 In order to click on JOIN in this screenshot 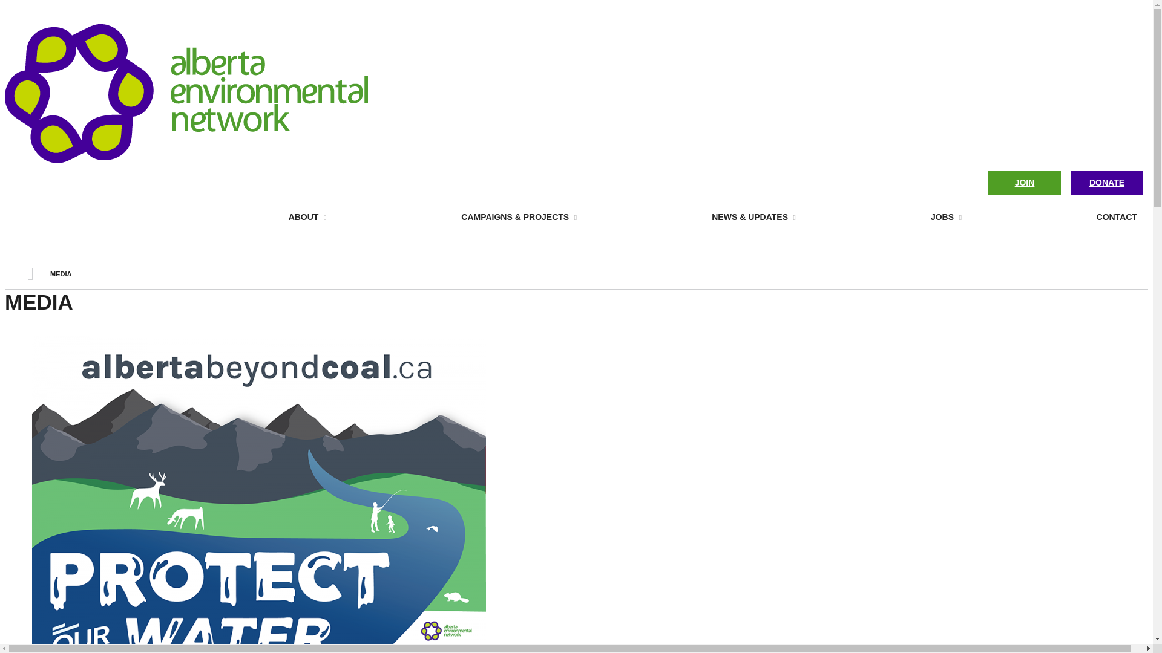, I will do `click(1025, 183)`.